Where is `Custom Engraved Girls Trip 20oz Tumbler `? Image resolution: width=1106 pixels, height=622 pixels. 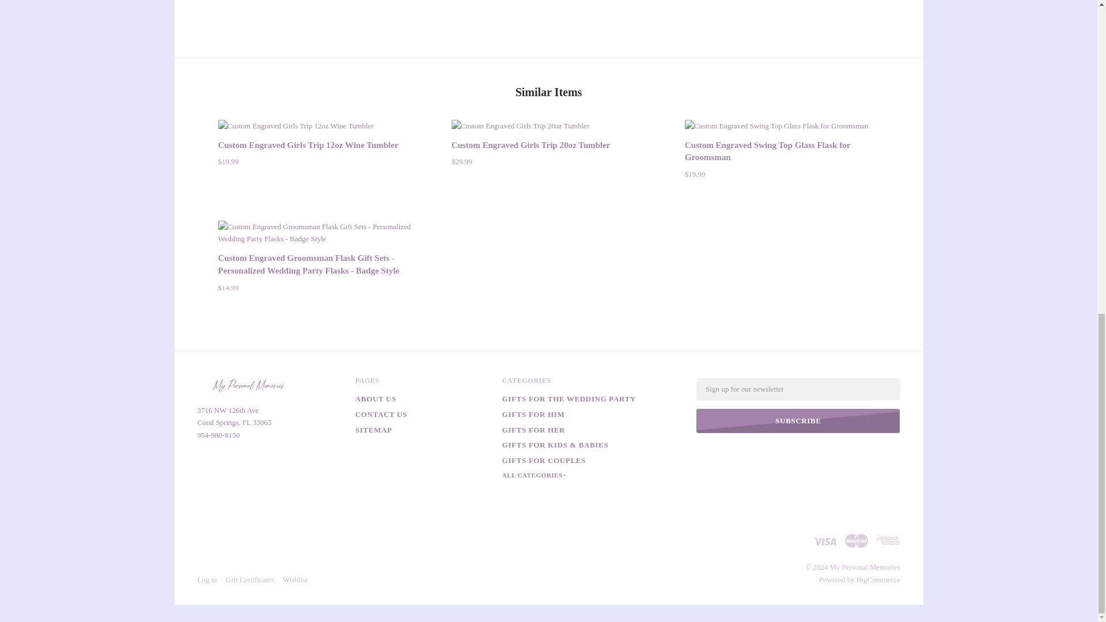 Custom Engraved Girls Trip 20oz Tumbler  is located at coordinates (548, 126).